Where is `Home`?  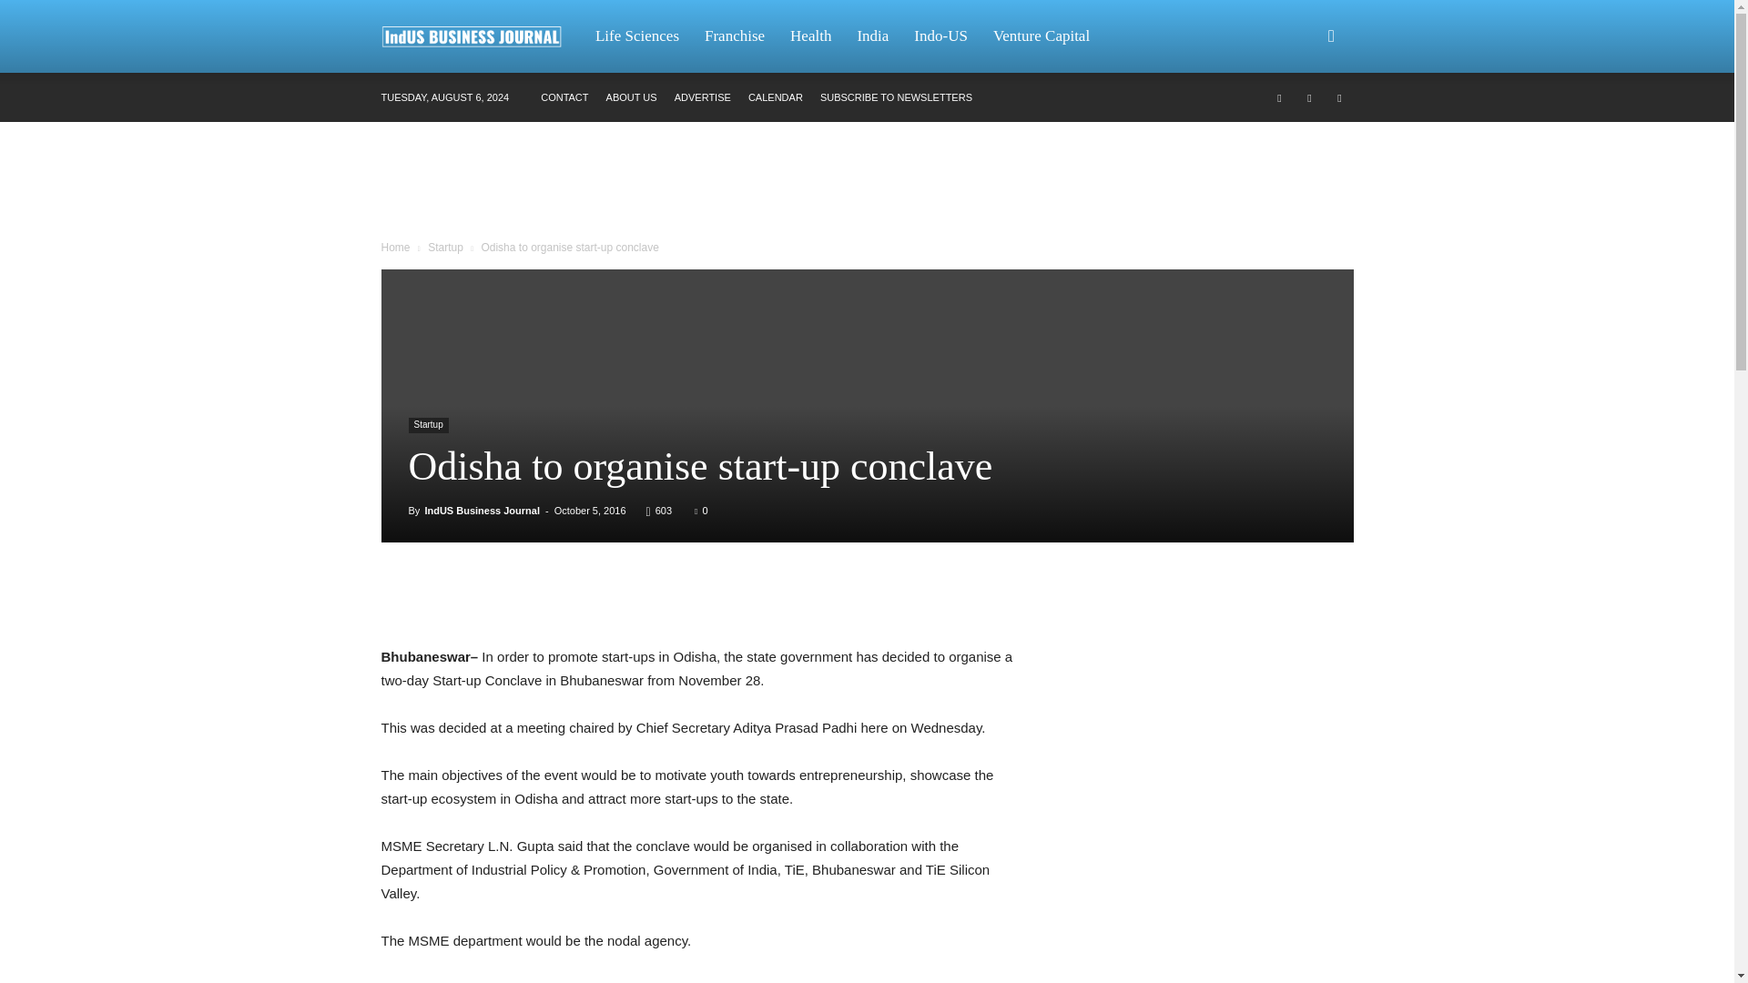 Home is located at coordinates (395, 247).